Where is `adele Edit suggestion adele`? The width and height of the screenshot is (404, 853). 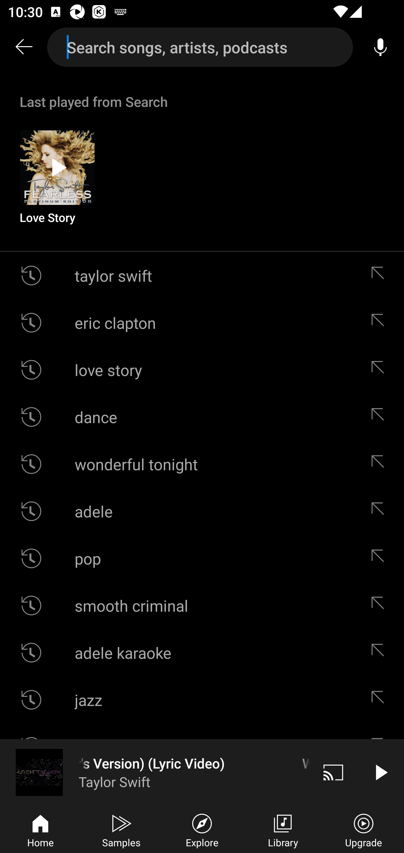 adele Edit suggestion adele is located at coordinates (202, 511).